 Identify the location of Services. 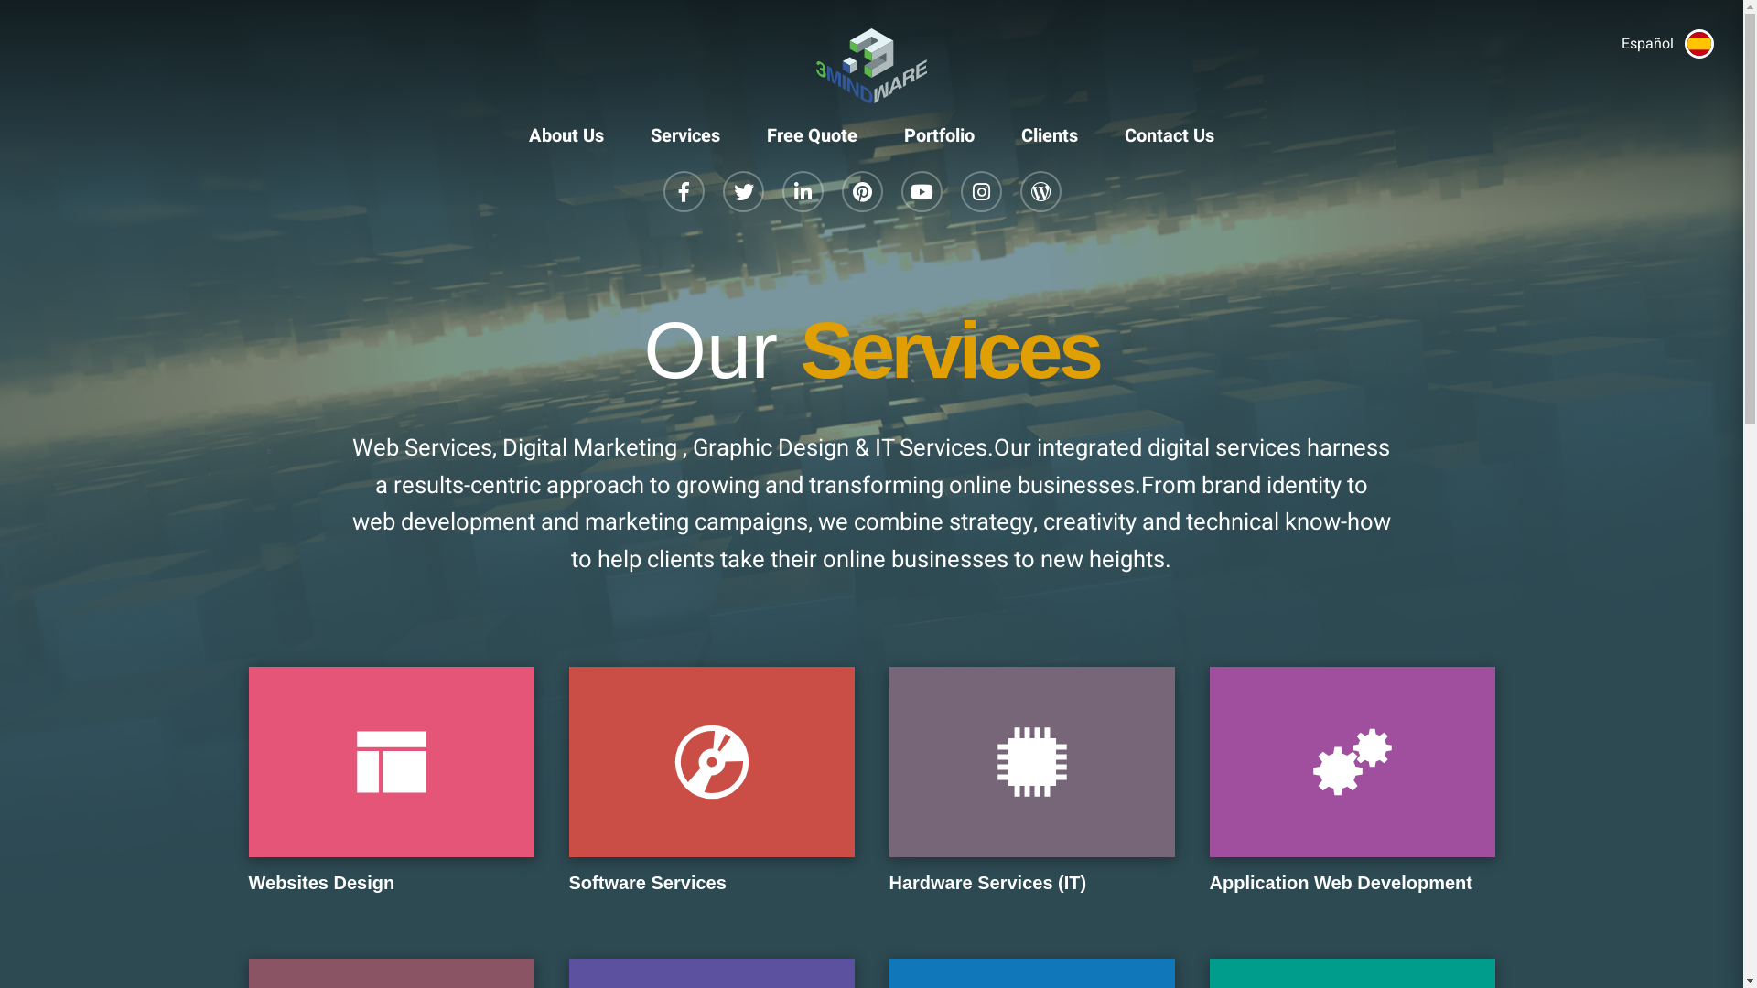
(685, 128).